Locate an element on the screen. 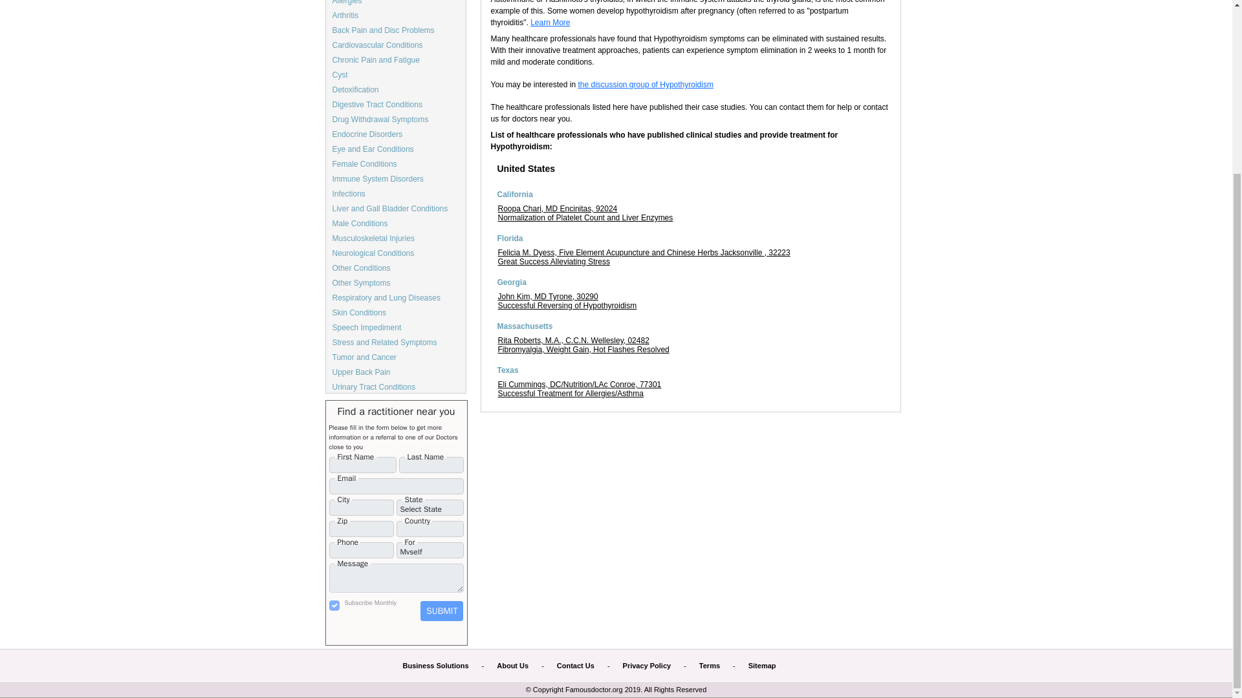 This screenshot has width=1242, height=698. Other Conditions is located at coordinates (362, 268).